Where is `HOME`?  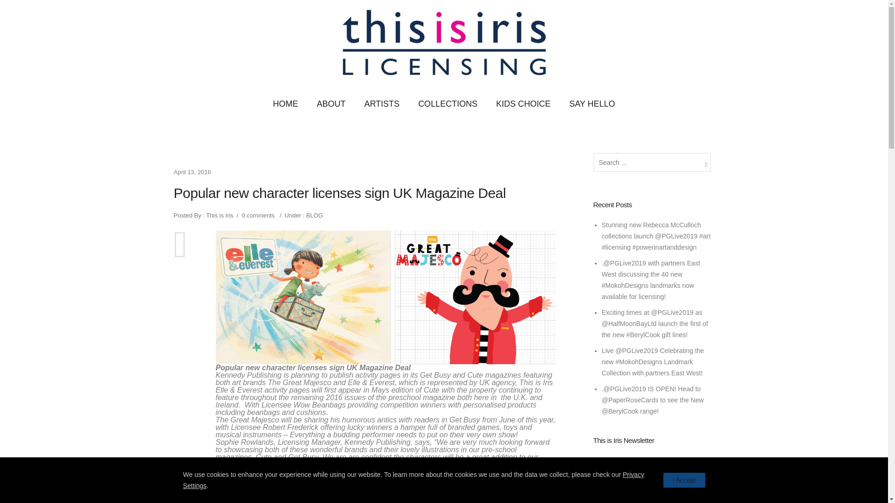 HOME is located at coordinates (285, 104).